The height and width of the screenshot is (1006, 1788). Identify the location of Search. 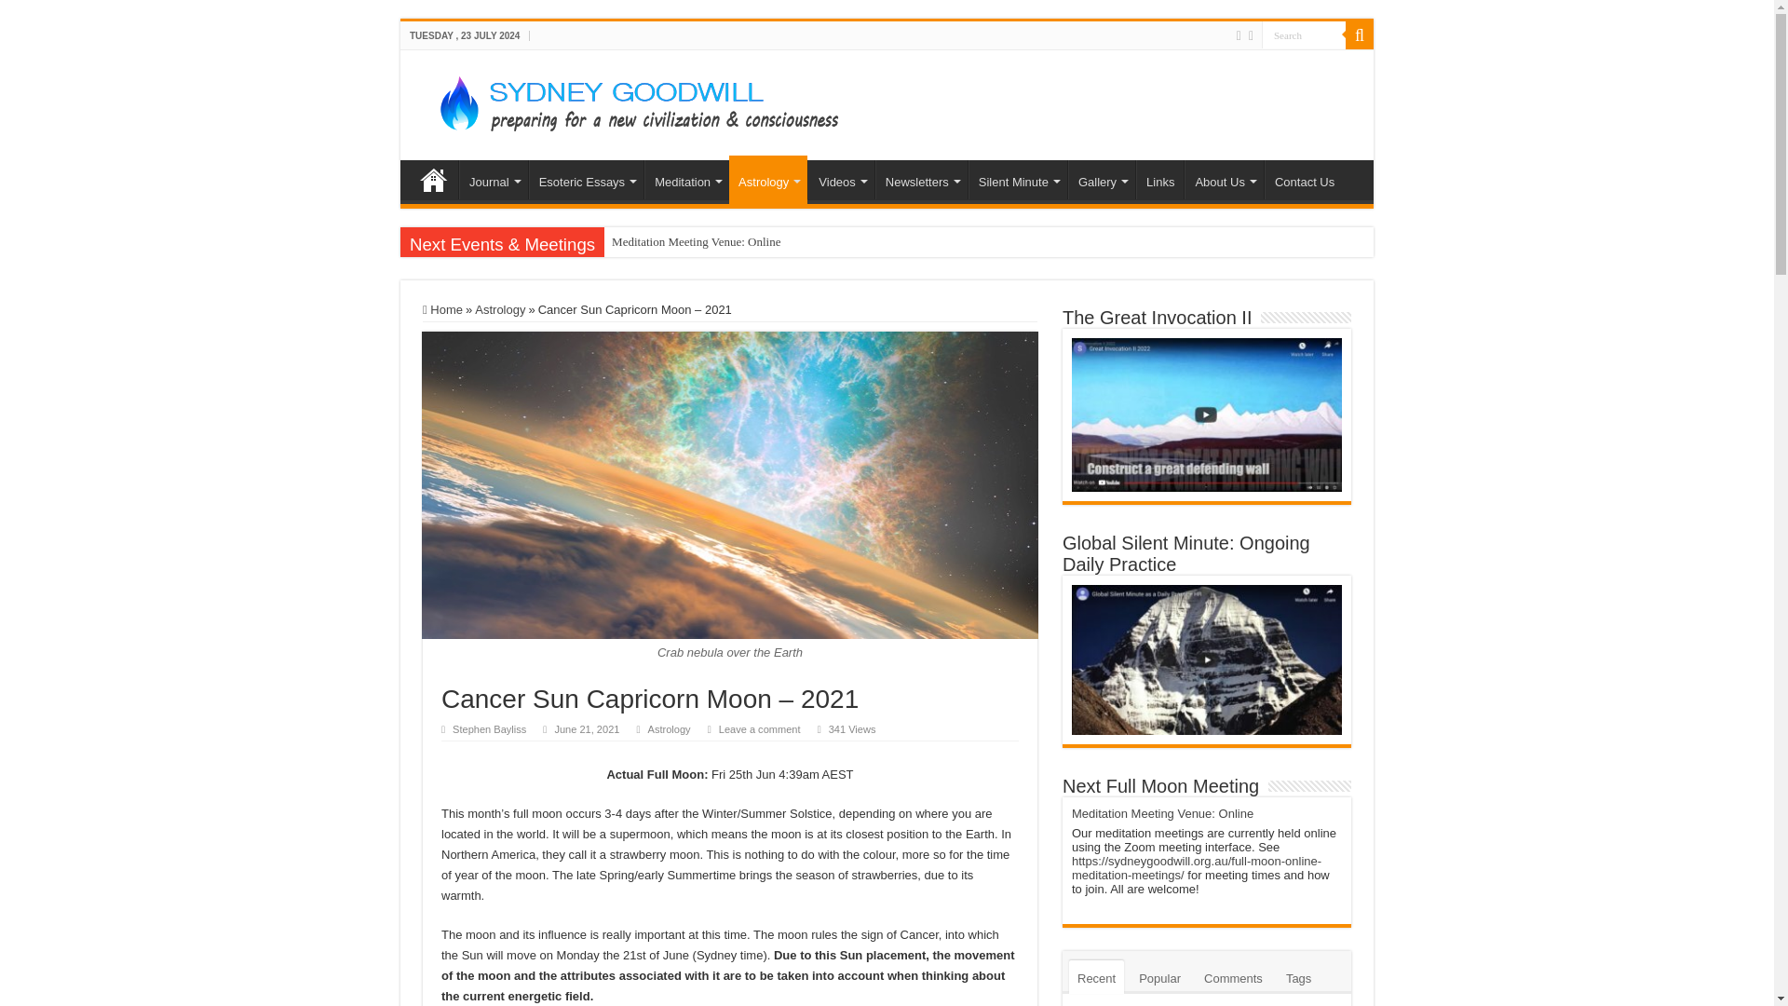
(1304, 34).